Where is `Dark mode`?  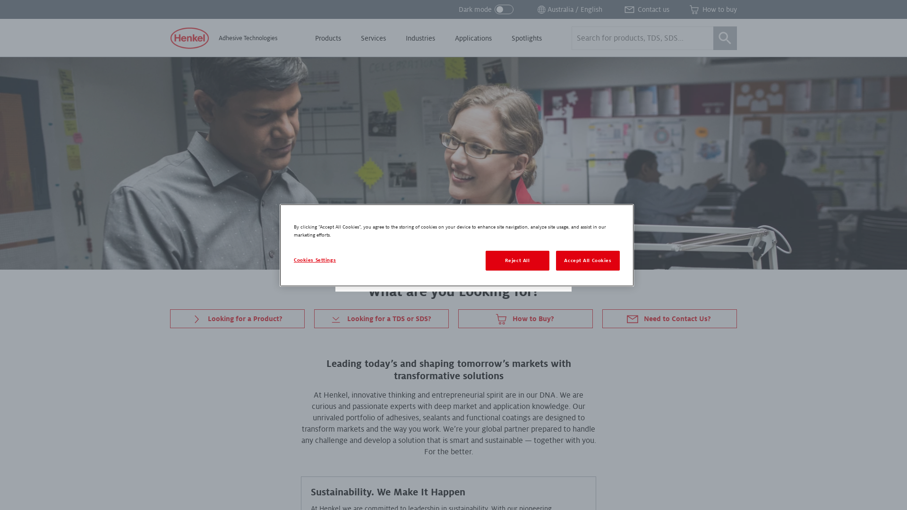
Dark mode is located at coordinates (486, 9).